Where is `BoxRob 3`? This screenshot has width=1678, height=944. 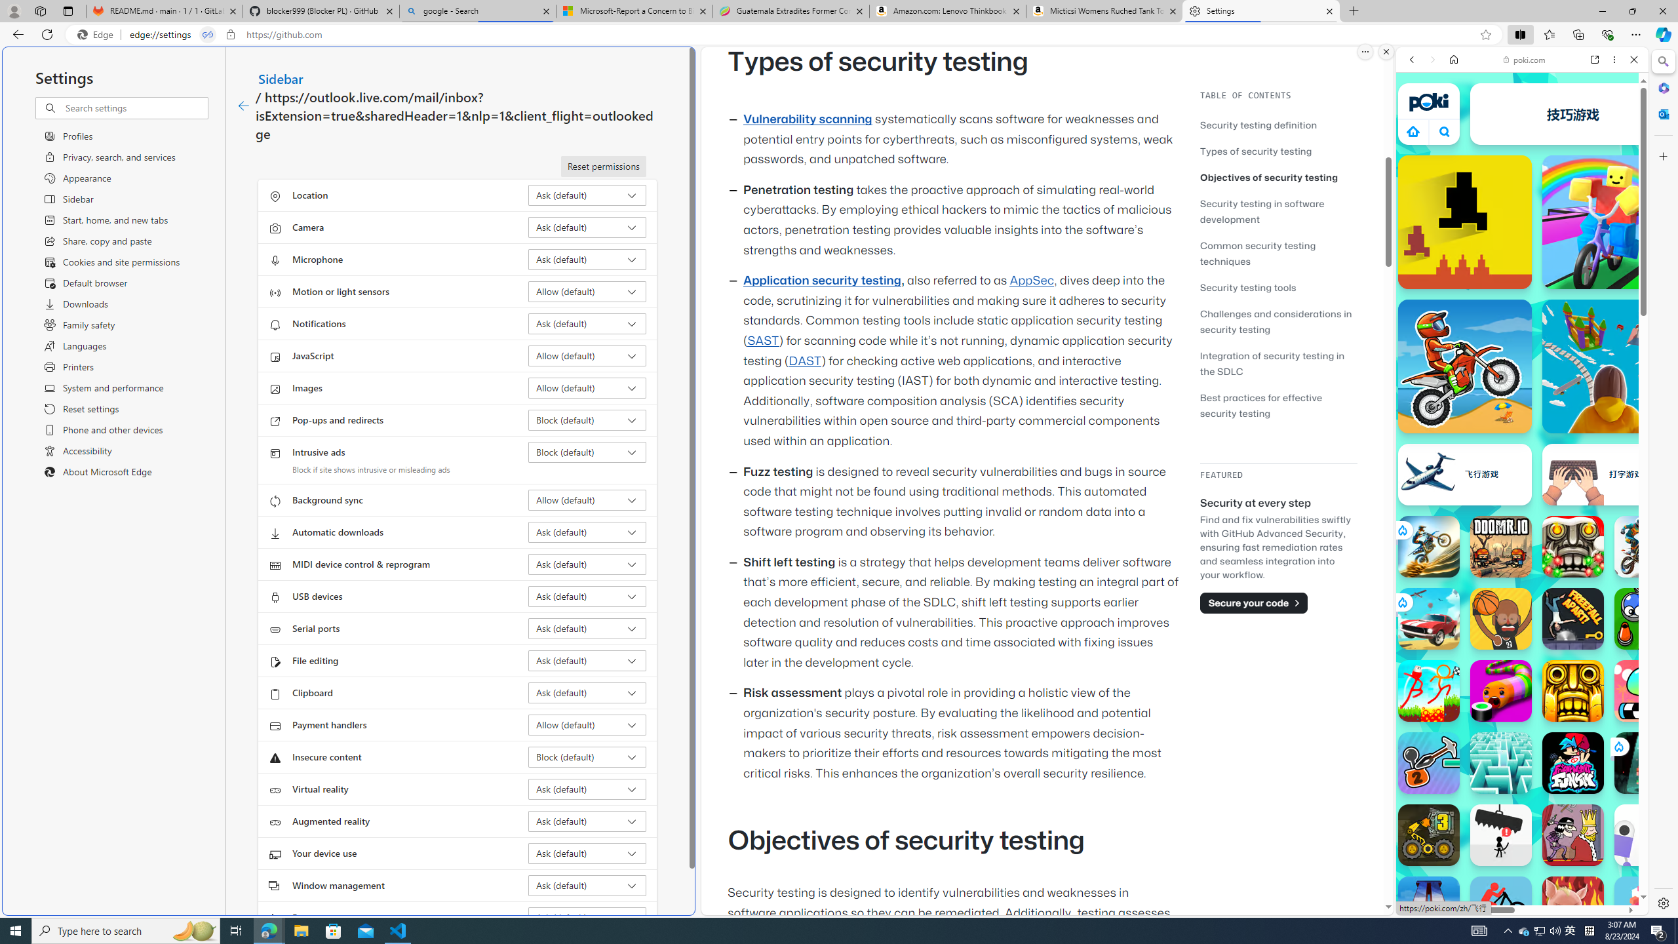 BoxRob 3 is located at coordinates (1429, 835).